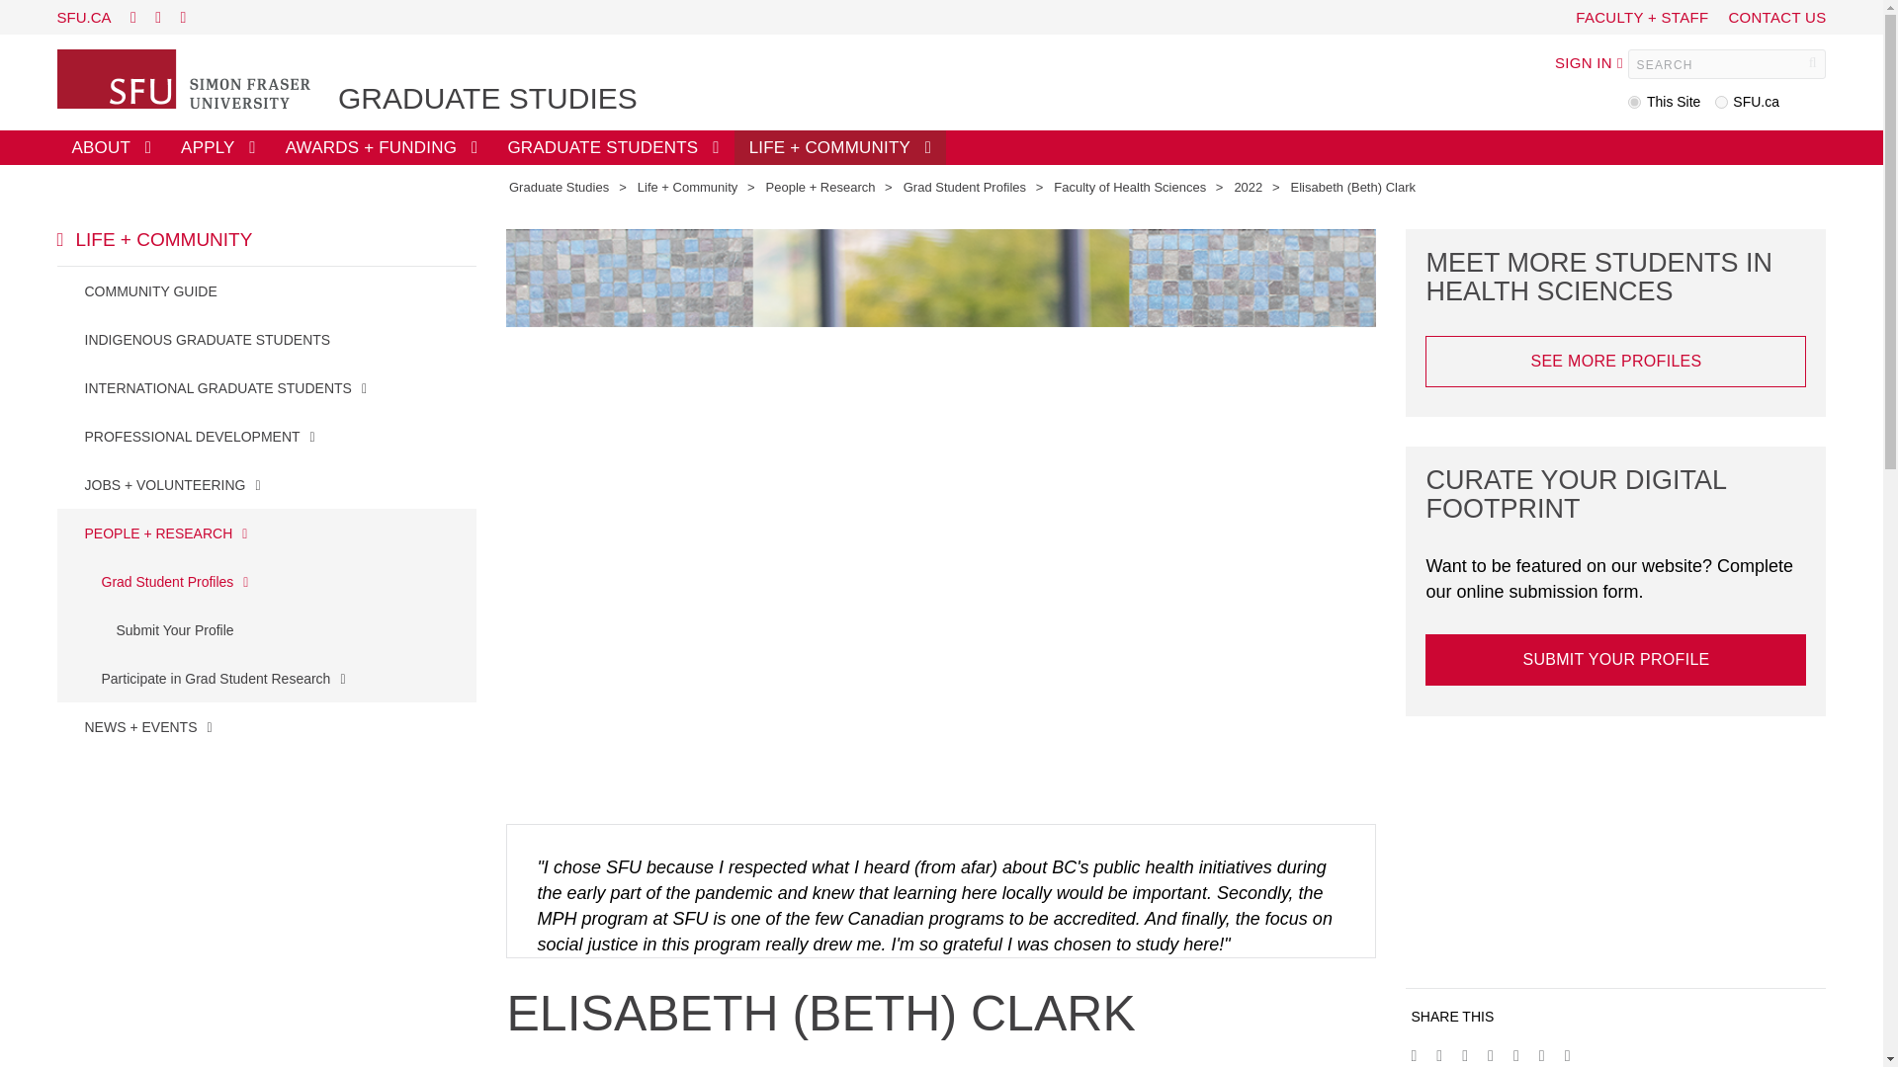  I want to click on ABOUT, so click(111, 147).